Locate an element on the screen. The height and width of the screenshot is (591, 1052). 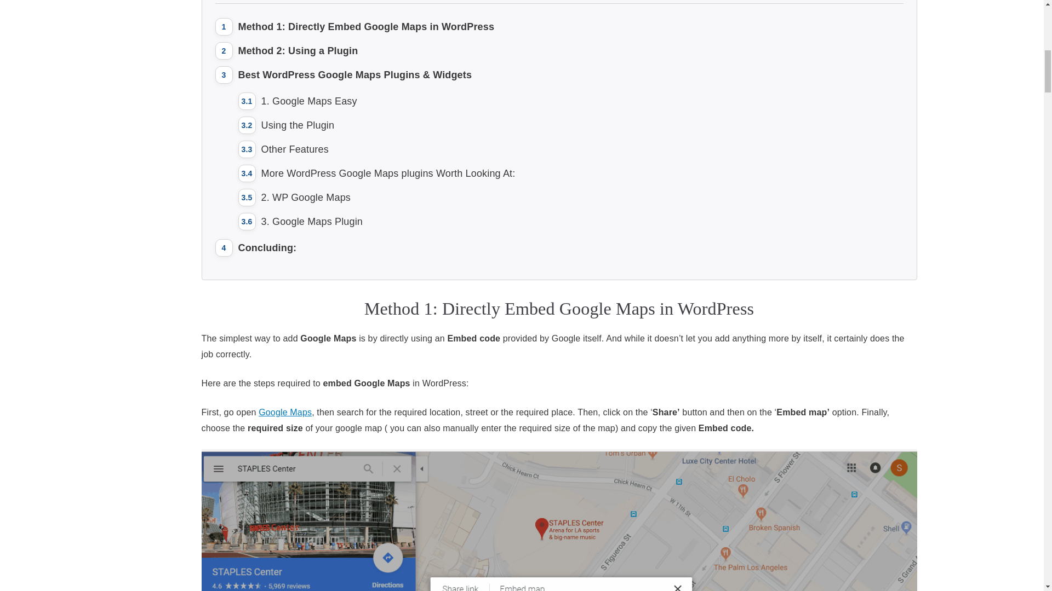
Using the Plugin is located at coordinates (298, 125).